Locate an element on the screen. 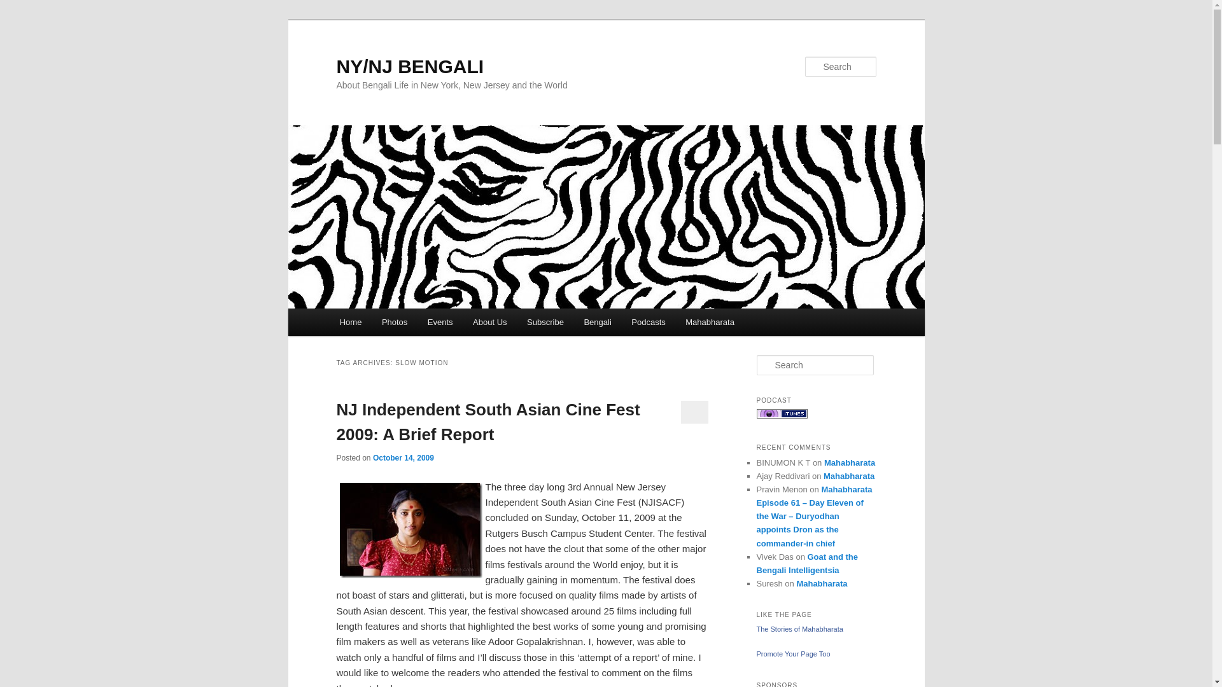 This screenshot has width=1222, height=687. Photos is located at coordinates (395, 322).